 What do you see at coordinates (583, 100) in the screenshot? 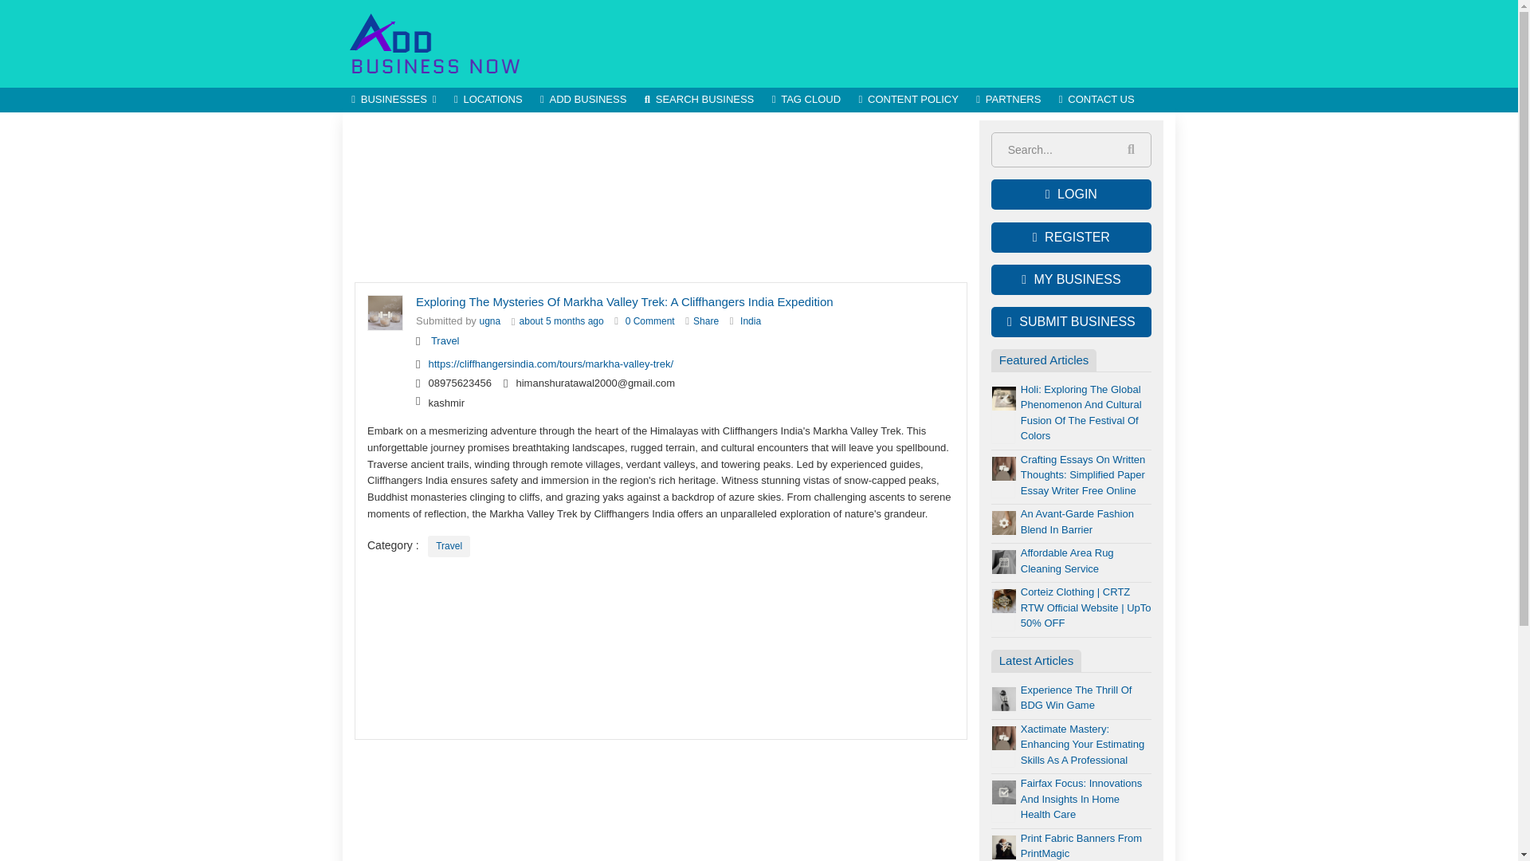
I see `ADD BUSINESS` at bounding box center [583, 100].